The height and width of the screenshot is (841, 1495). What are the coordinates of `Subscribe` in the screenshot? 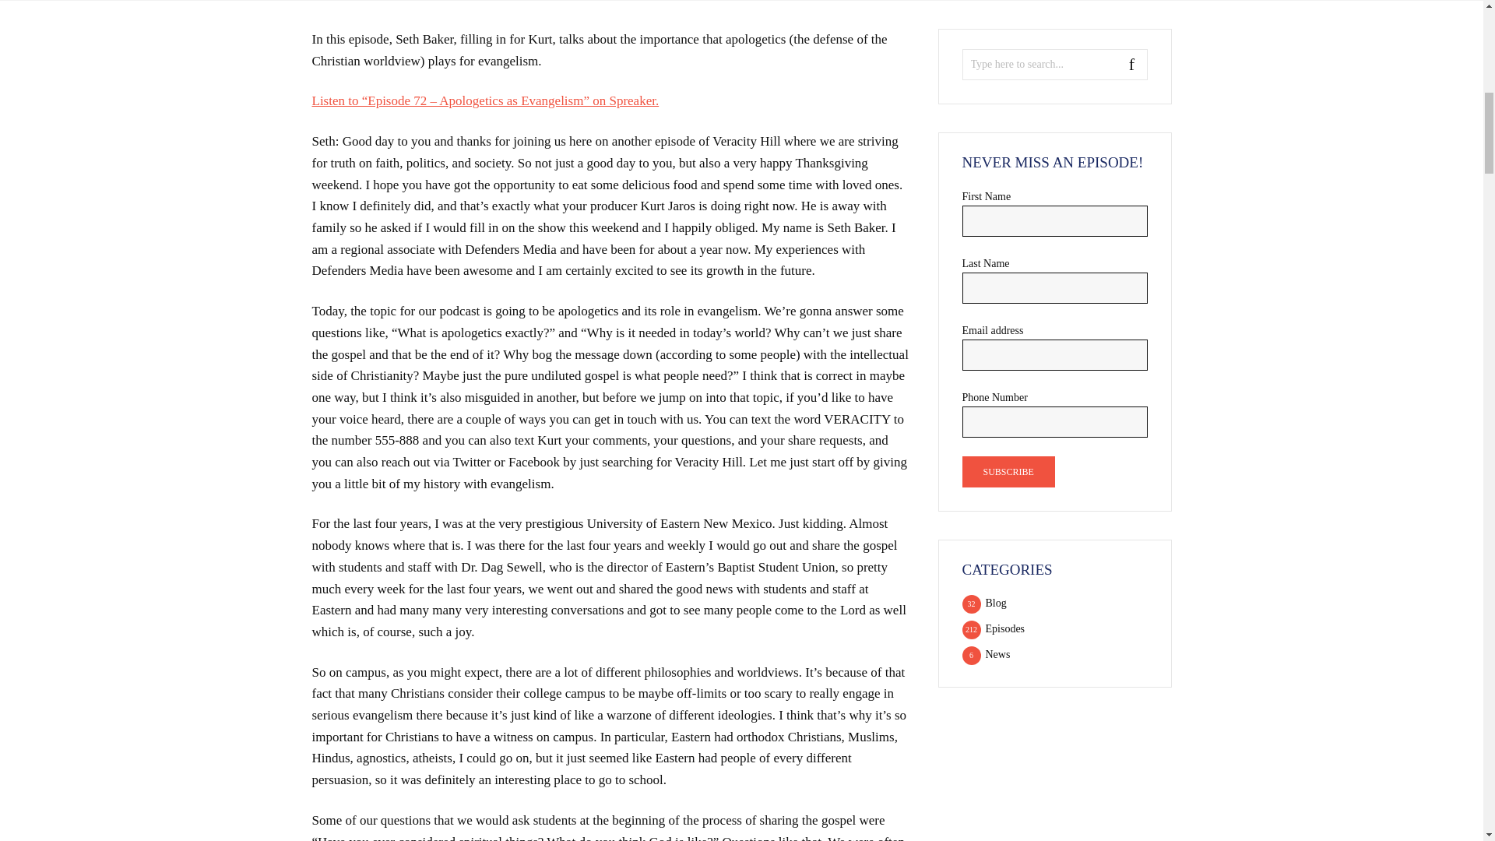 It's located at (1009, 472).